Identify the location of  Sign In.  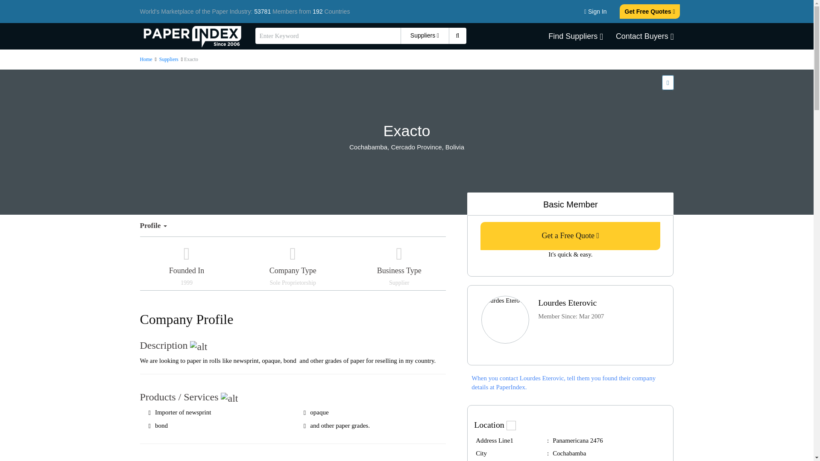
(595, 11).